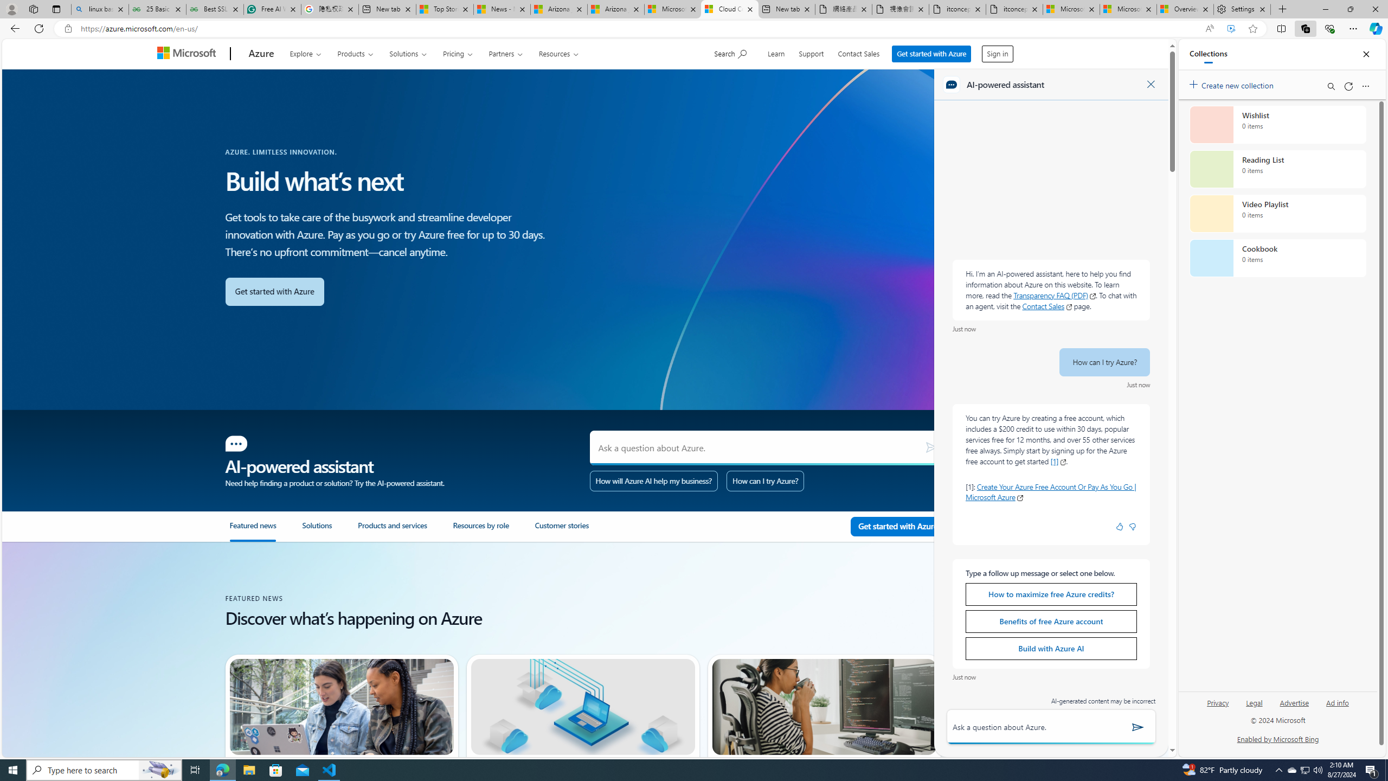  I want to click on Solutions, so click(330, 531).